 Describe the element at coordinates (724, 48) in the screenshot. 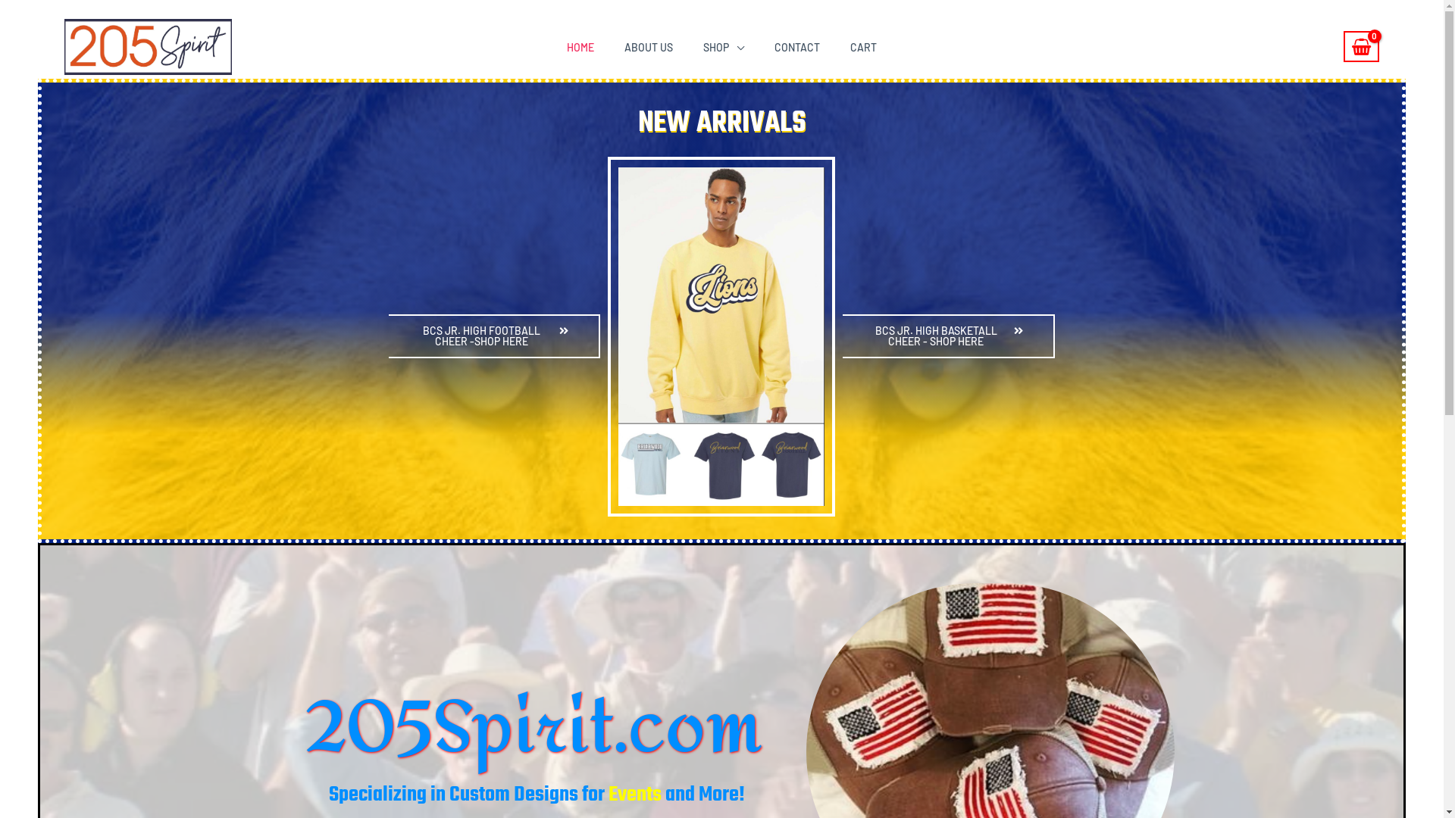

I see `SHOP` at that location.